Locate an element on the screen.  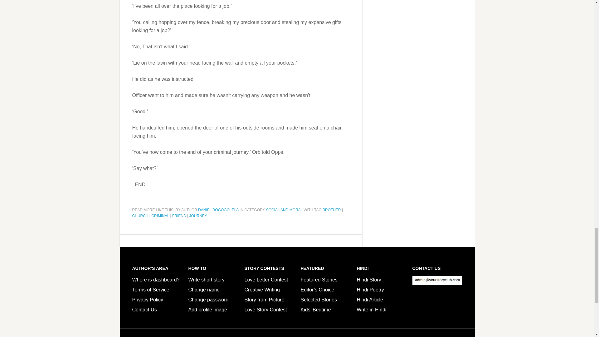
JOURNEY is located at coordinates (198, 216).